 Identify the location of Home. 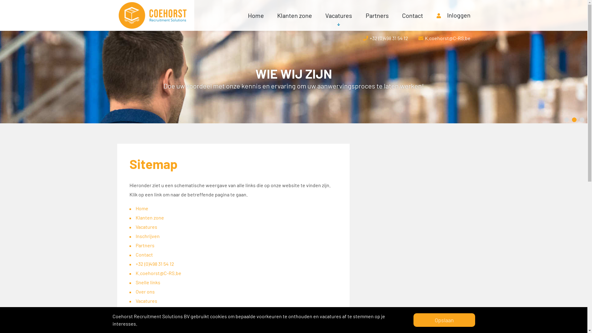
(256, 15).